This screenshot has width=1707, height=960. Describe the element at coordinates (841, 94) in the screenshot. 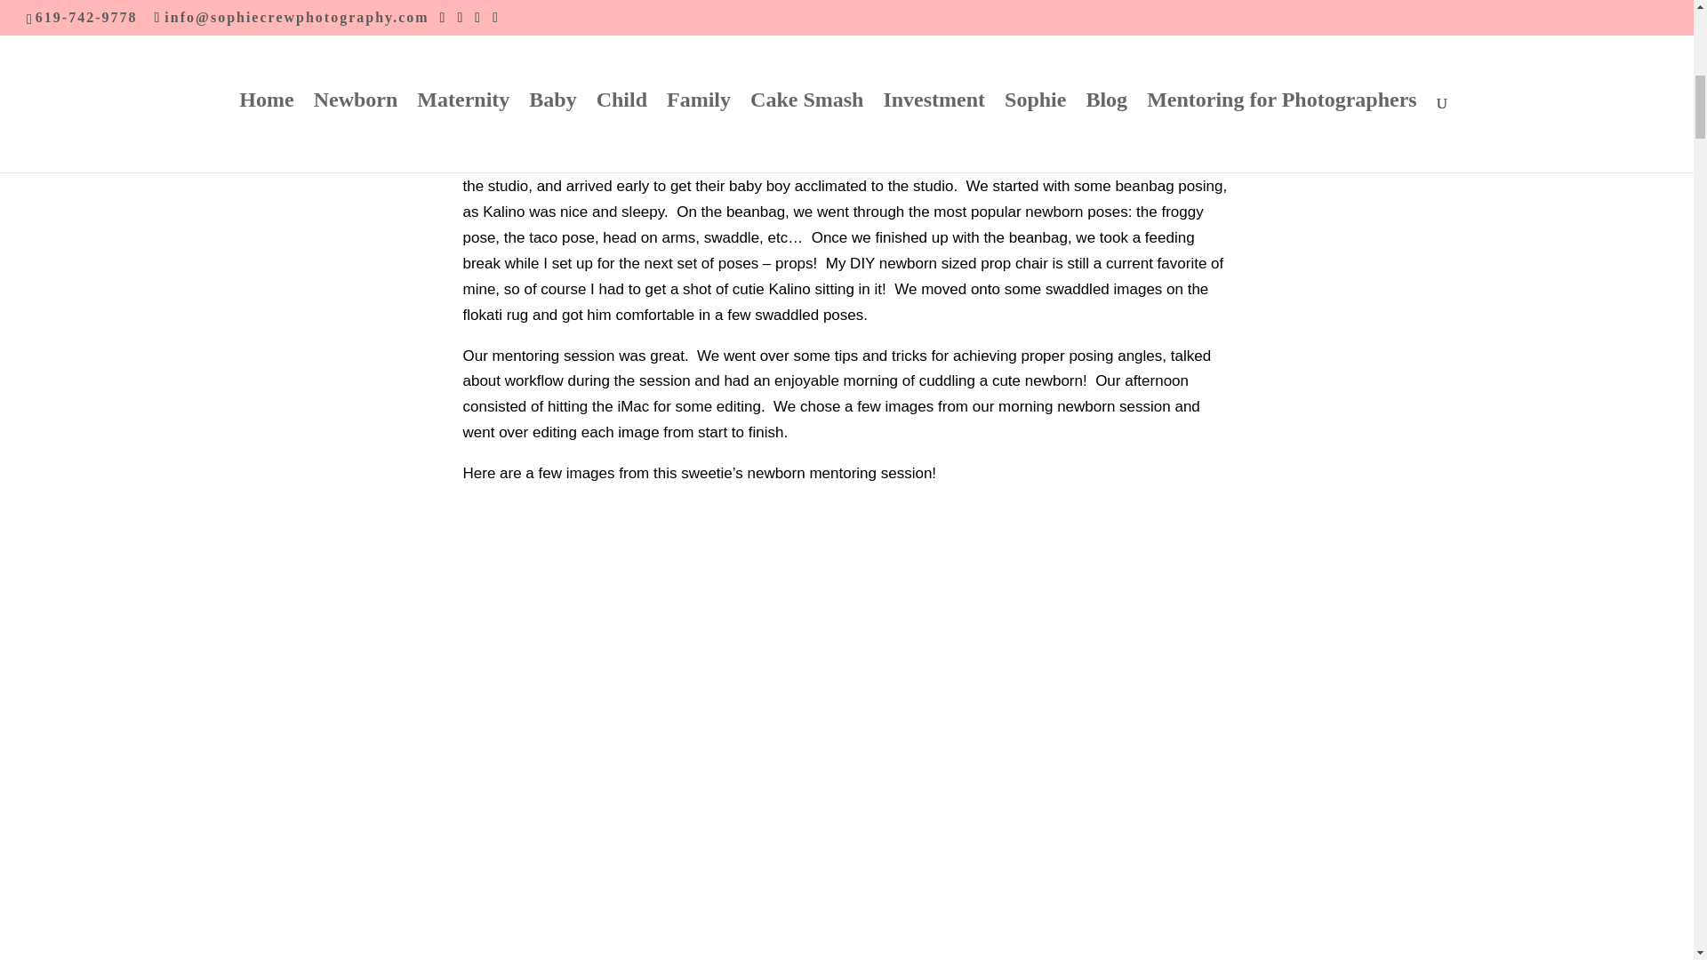

I see `San Diego newborn baby studio` at that location.